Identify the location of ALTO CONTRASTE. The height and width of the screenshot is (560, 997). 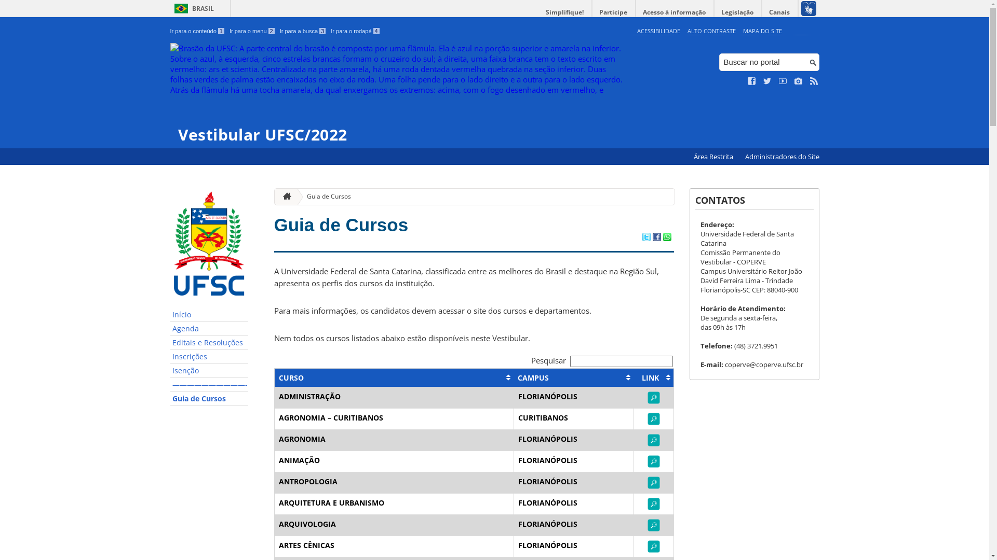
(711, 31).